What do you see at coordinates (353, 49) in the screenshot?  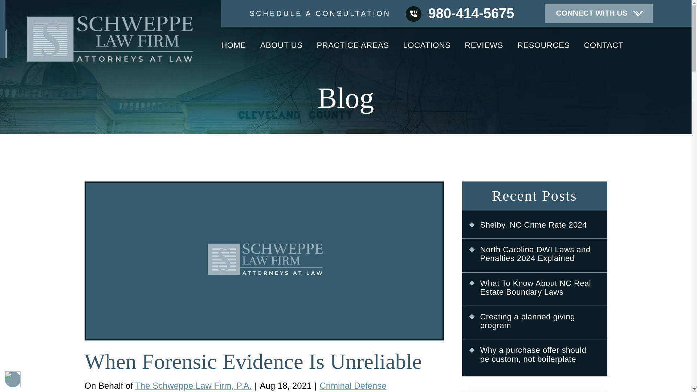 I see `PRACTICE AREAS` at bounding box center [353, 49].